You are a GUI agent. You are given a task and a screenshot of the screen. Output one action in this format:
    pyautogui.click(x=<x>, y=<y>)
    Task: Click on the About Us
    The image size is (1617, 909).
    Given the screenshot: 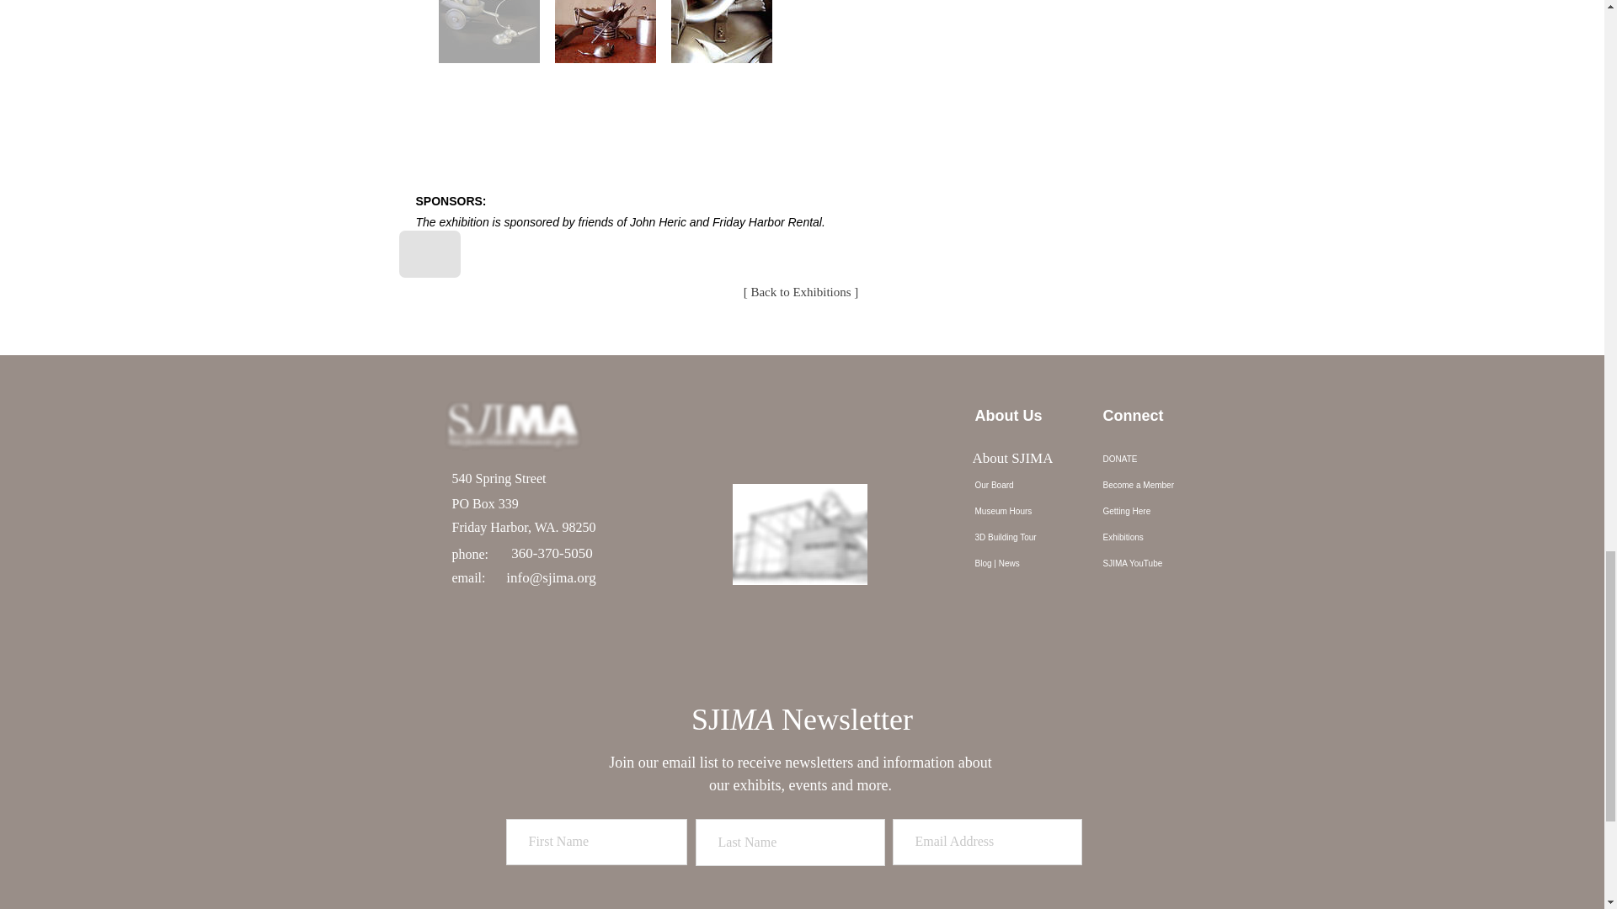 What is the action you would take?
    pyautogui.click(x=1029, y=459)
    